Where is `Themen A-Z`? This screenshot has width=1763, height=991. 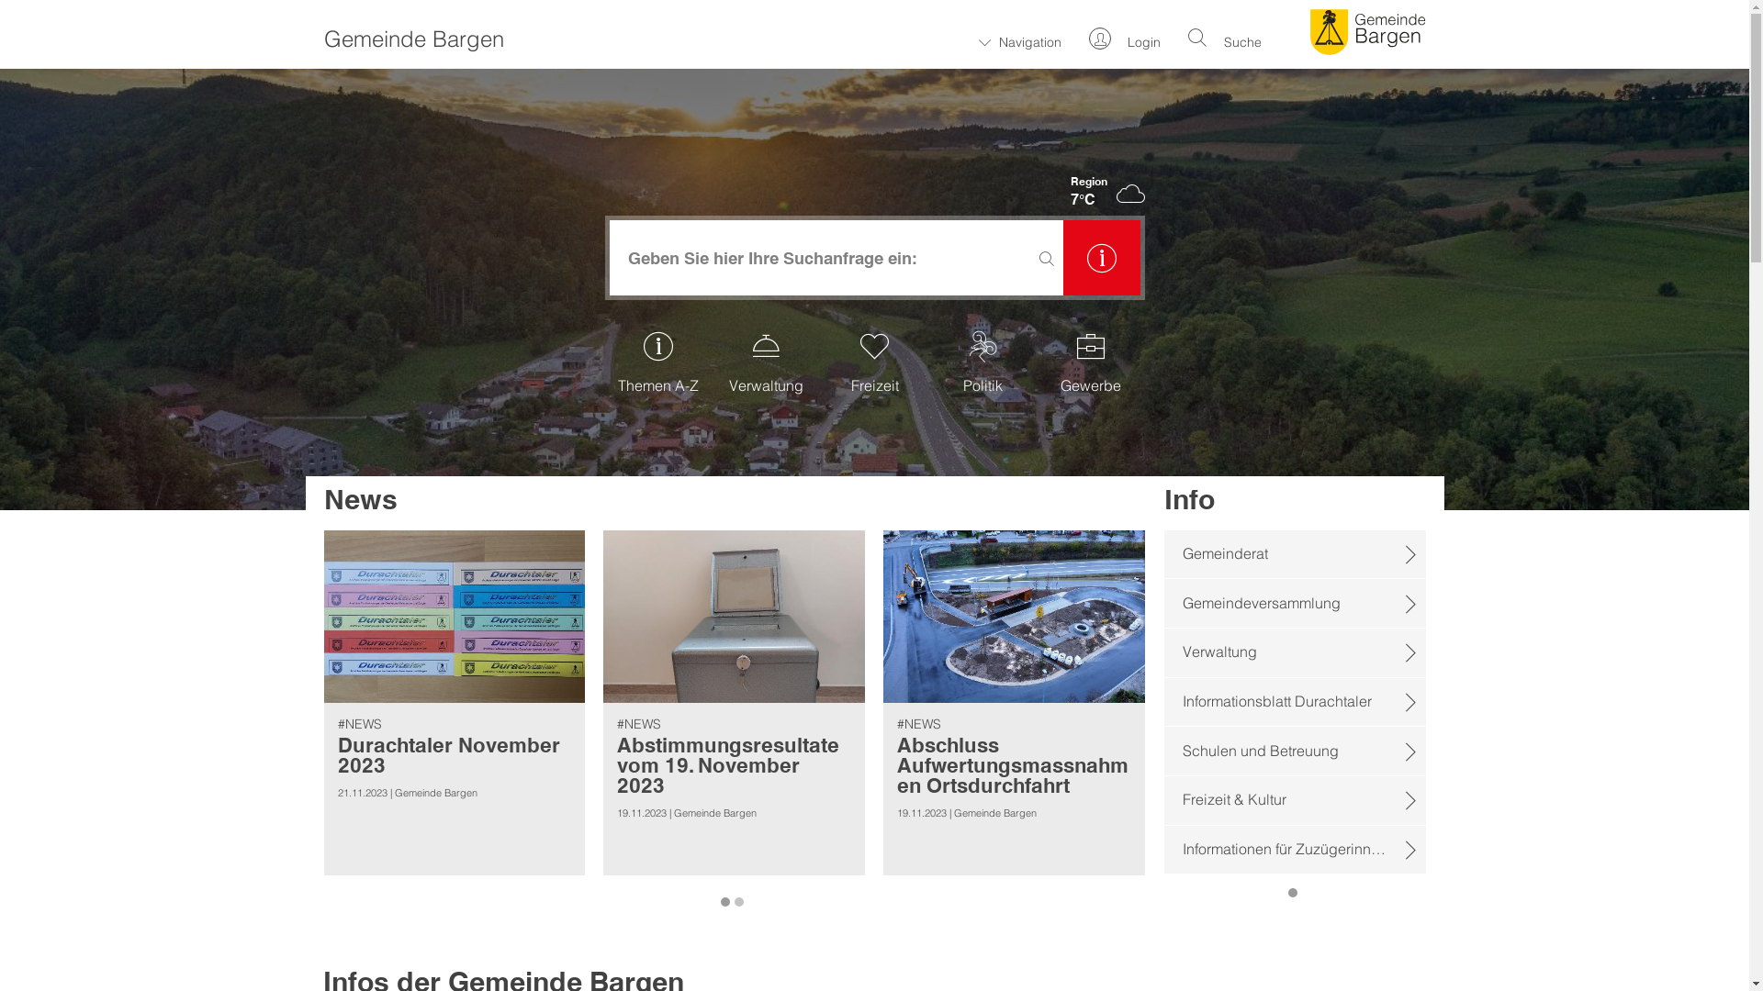
Themen A-Z is located at coordinates (659, 367).